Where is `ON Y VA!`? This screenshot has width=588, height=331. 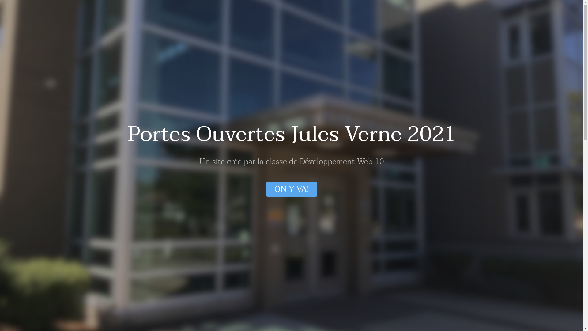 ON Y VA! is located at coordinates (292, 189).